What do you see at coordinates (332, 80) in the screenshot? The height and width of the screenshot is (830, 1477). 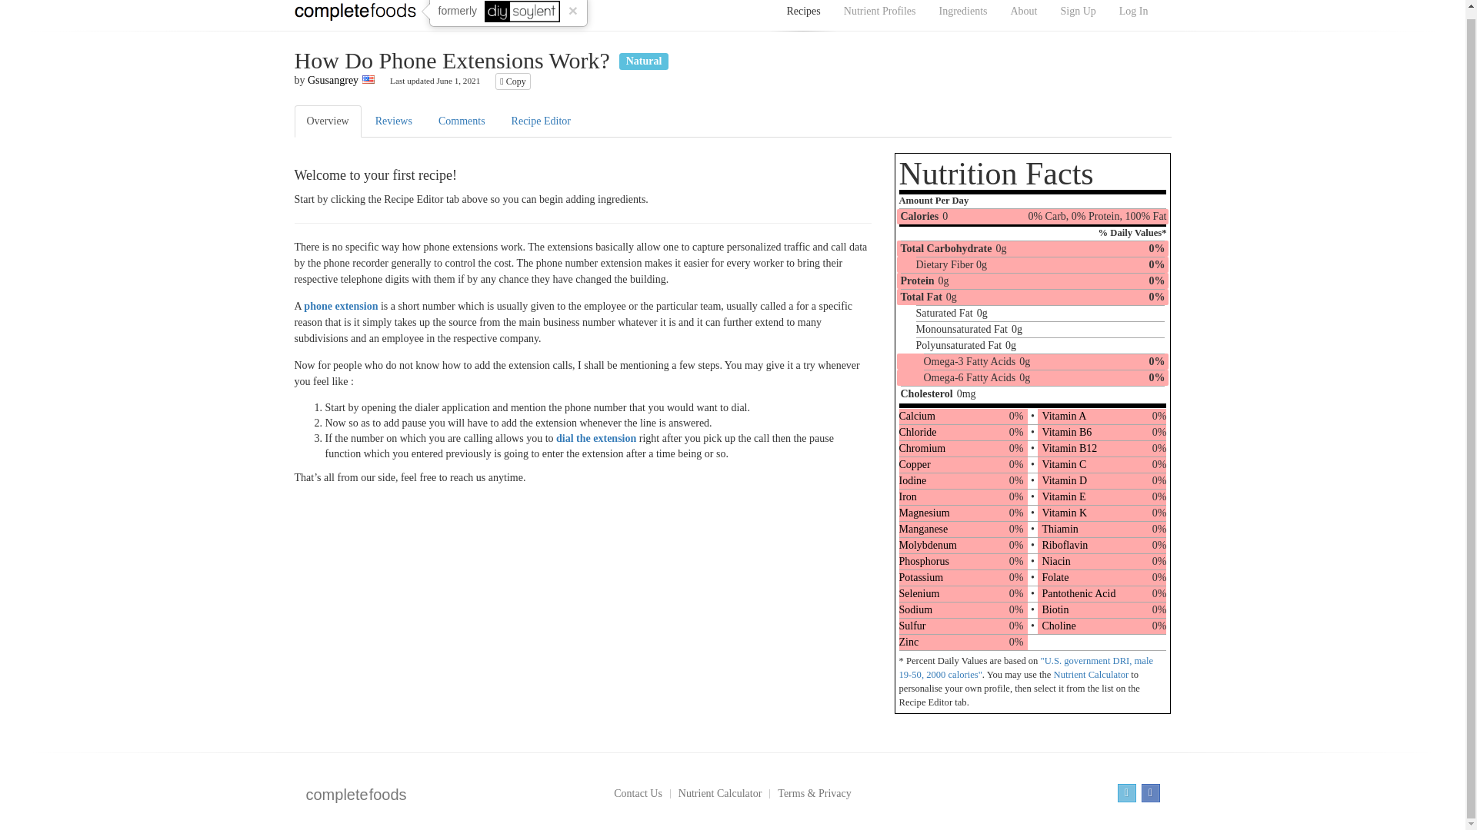 I see `Gsusangrey` at bounding box center [332, 80].